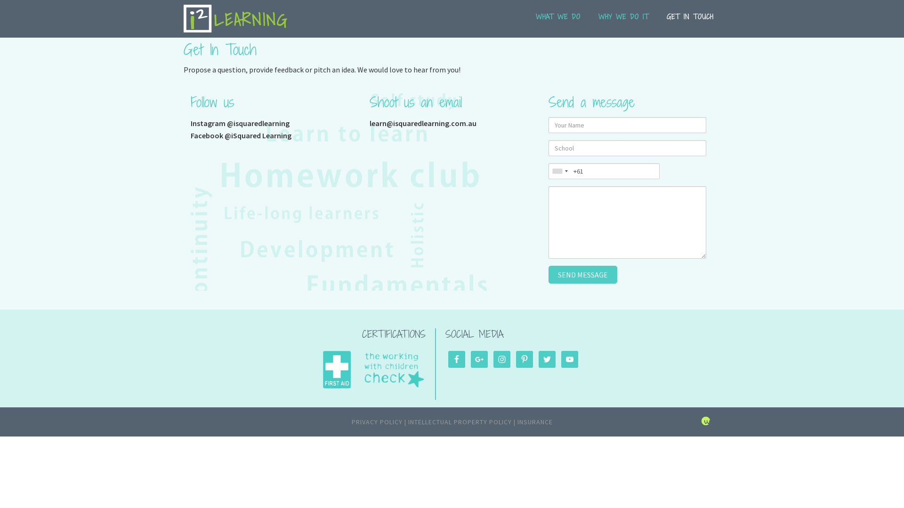 The height and width of the screenshot is (508, 904). I want to click on Australia: +61, so click(560, 171).